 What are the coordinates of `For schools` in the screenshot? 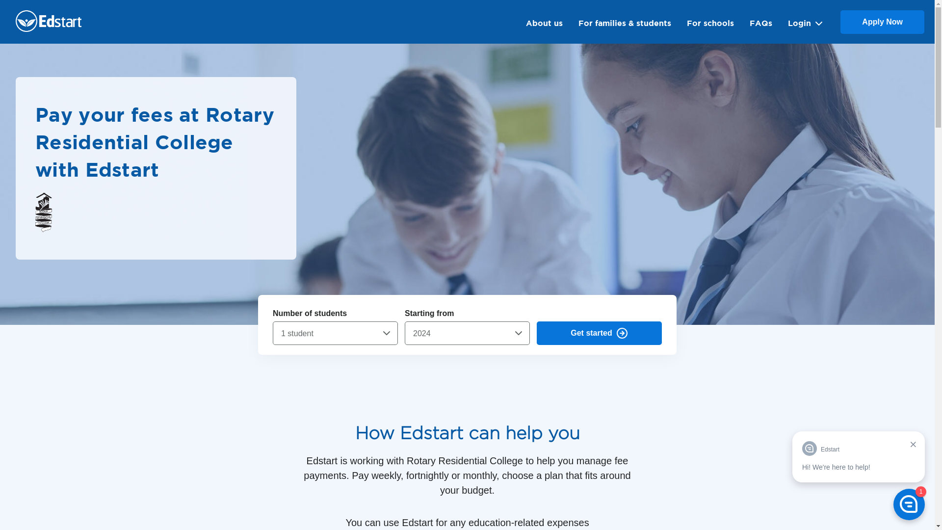 It's located at (710, 22).